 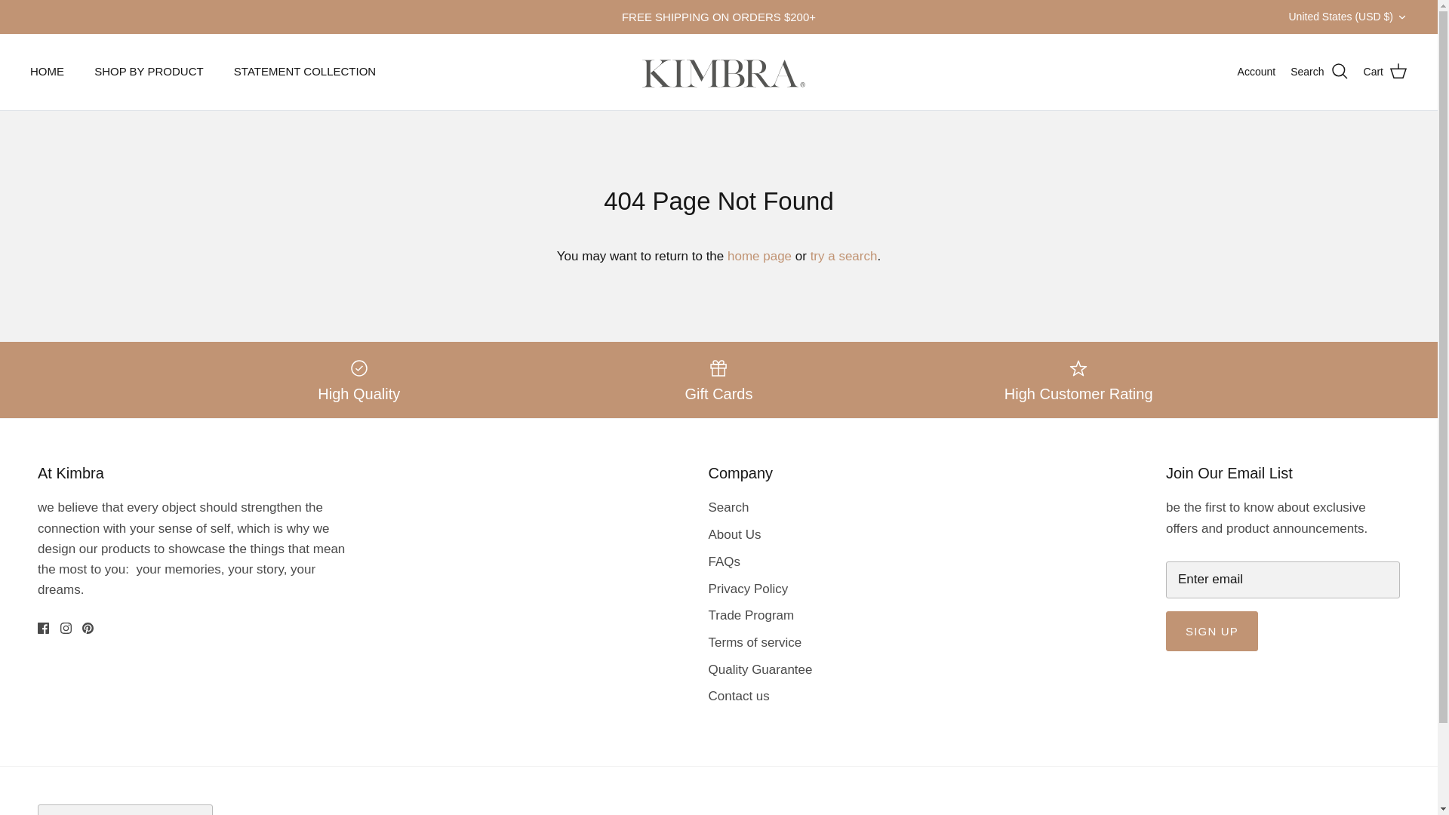 What do you see at coordinates (1385, 72) in the screenshot?
I see `Cart` at bounding box center [1385, 72].